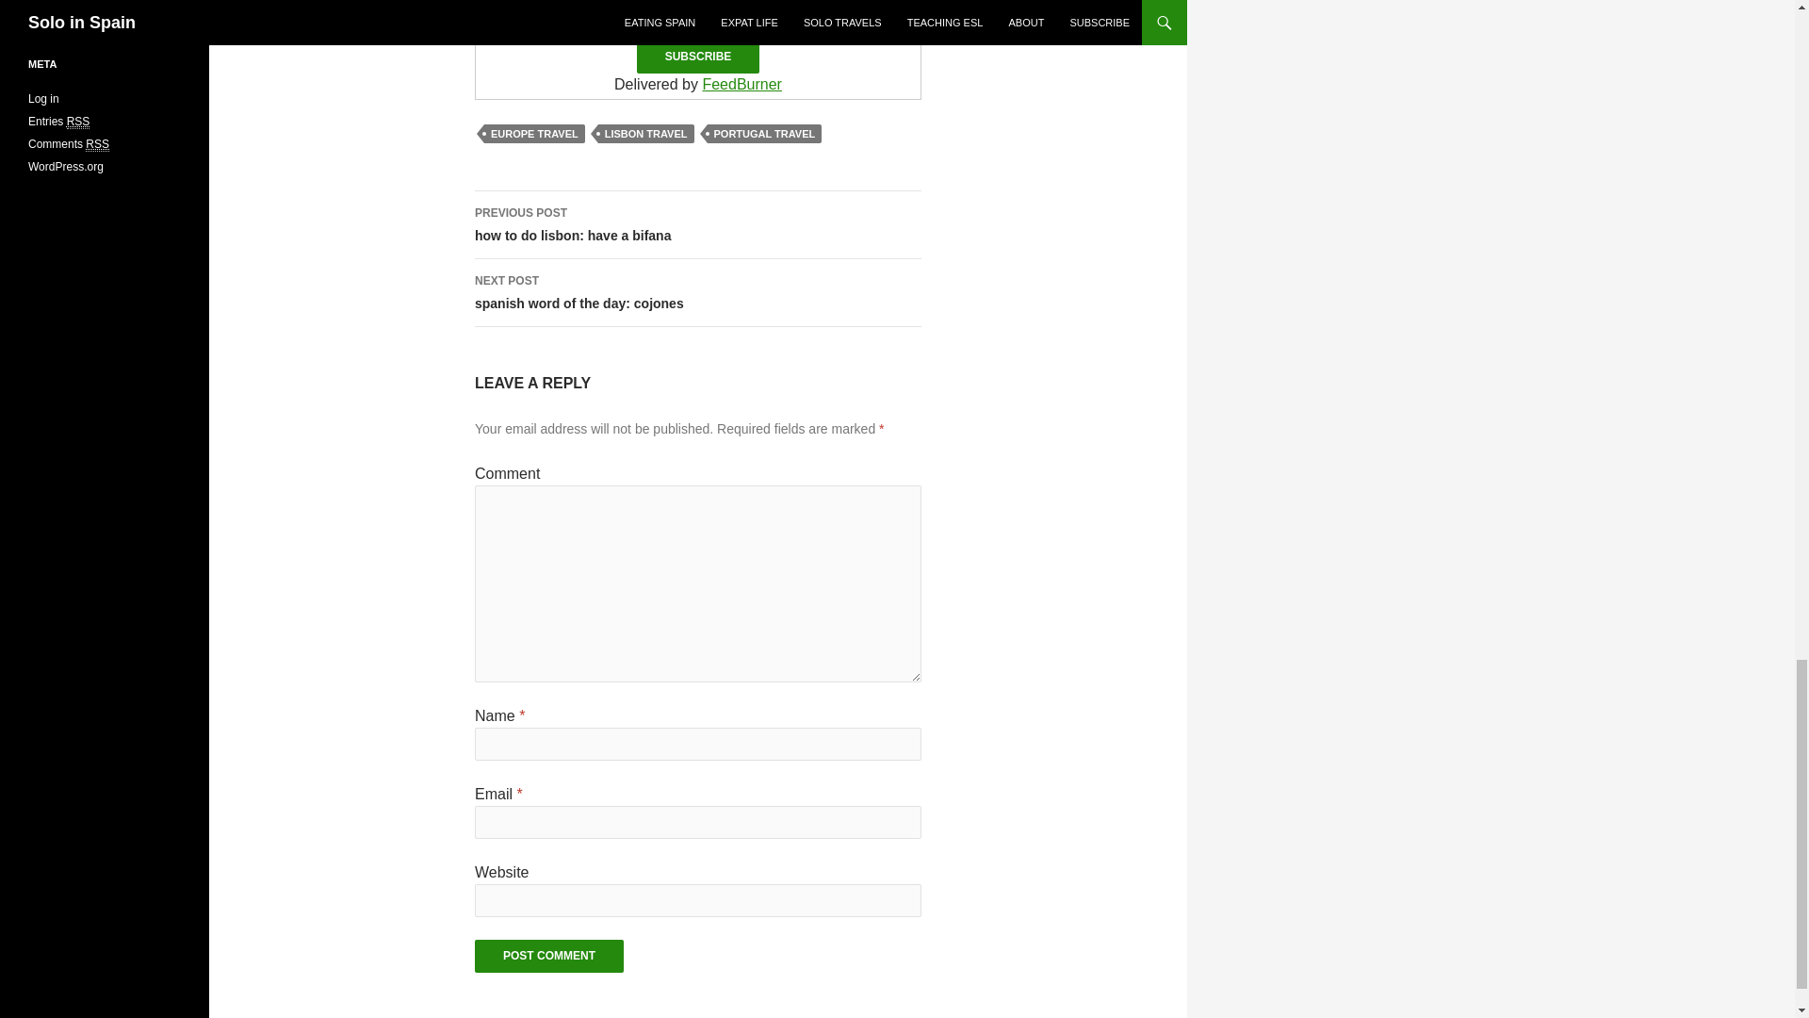  I want to click on Subscribe, so click(697, 57).